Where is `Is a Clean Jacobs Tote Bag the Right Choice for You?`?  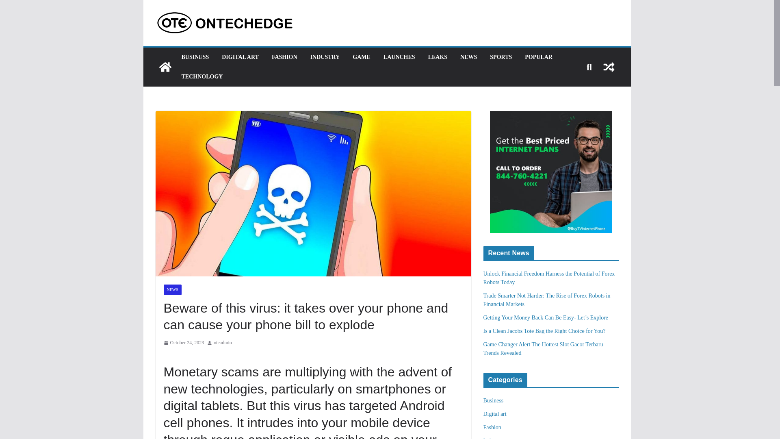
Is a Clean Jacobs Tote Bag the Right Choice for You? is located at coordinates (544, 331).